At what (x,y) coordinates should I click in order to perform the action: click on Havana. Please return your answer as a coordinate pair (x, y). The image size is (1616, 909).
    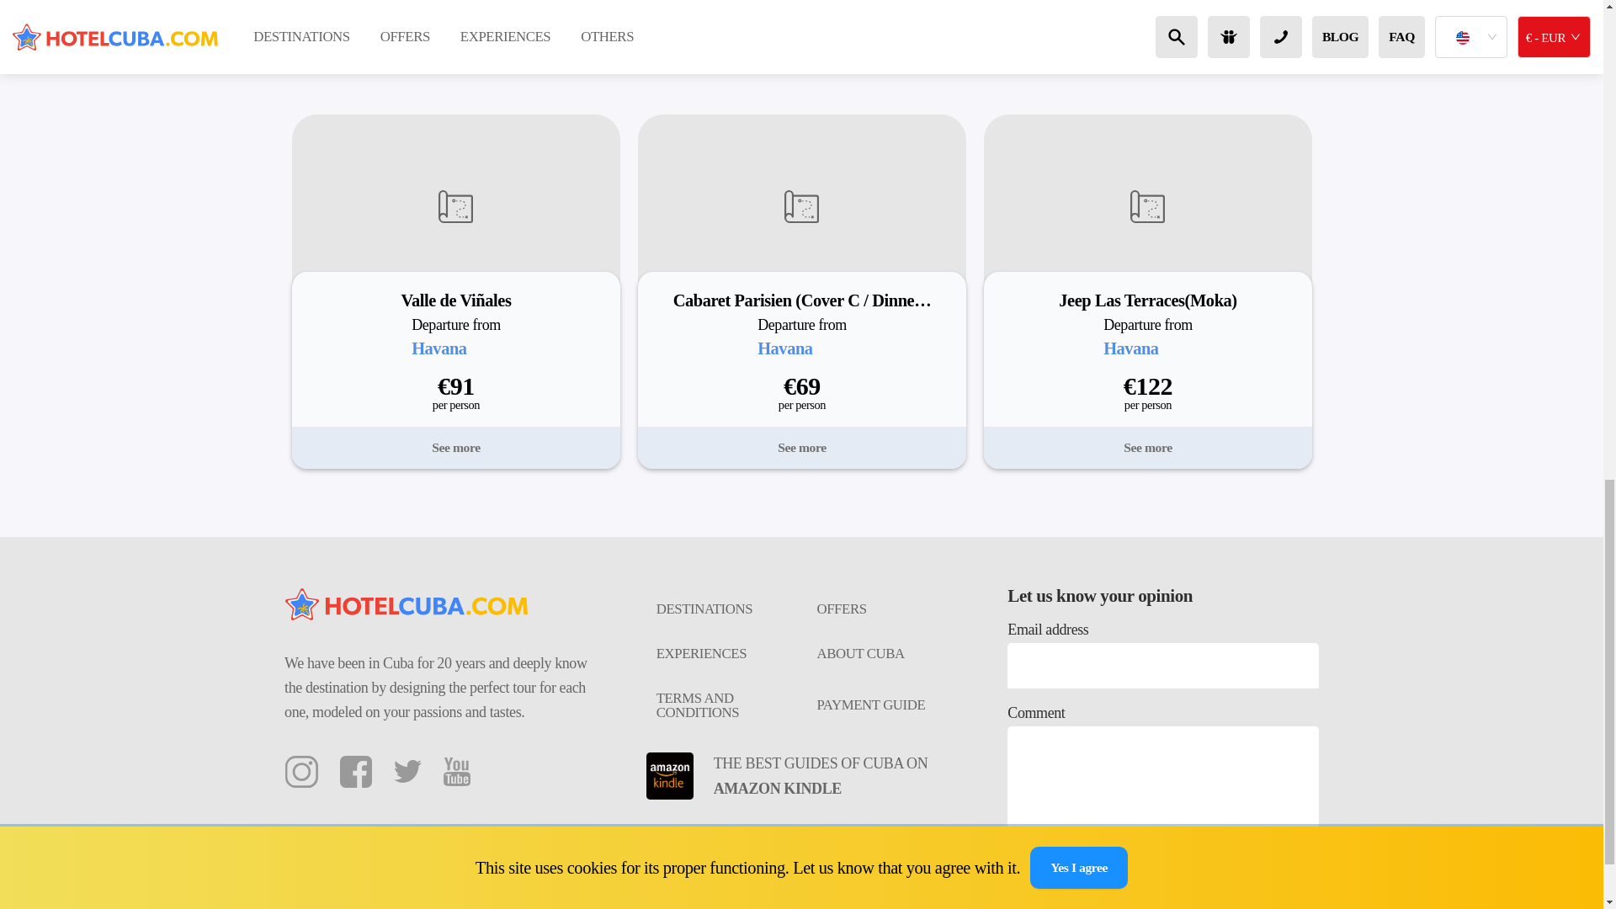
    Looking at the image, I should click on (784, 348).